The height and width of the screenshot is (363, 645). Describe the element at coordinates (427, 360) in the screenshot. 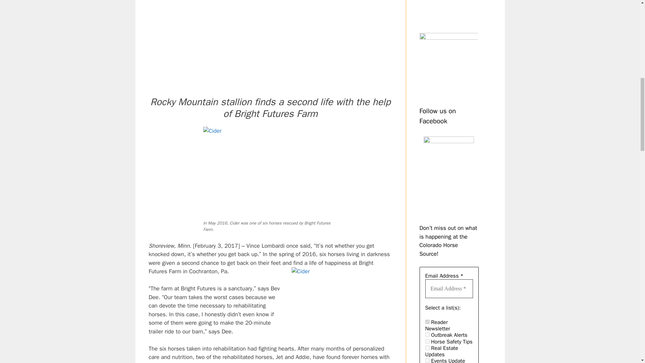

I see `19` at that location.